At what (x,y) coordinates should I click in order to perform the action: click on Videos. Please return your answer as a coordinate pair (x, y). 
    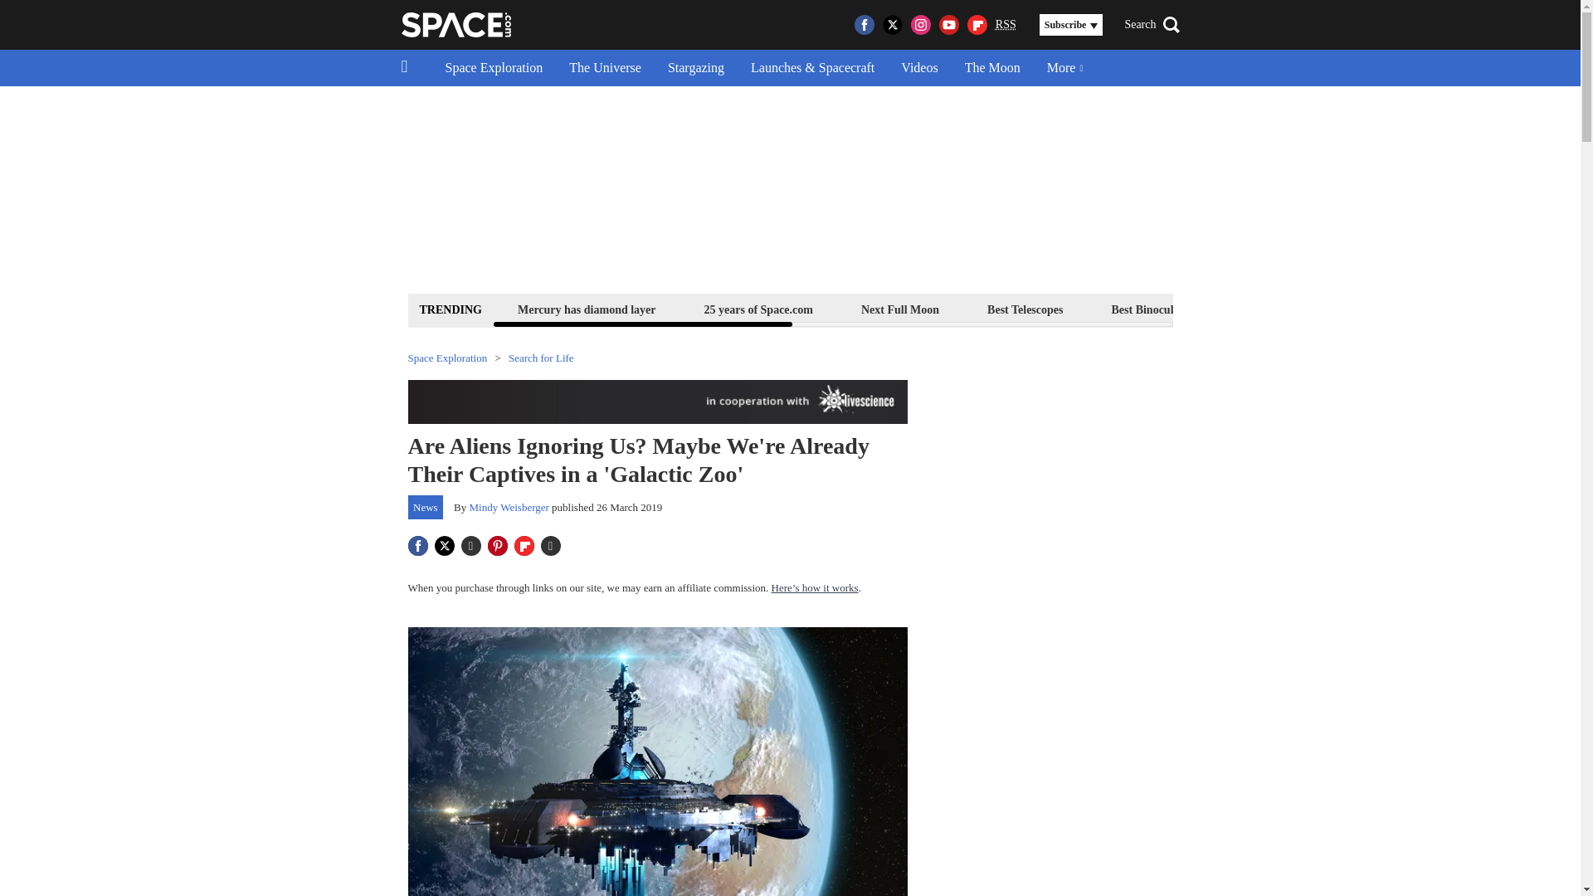
    Looking at the image, I should click on (919, 68).